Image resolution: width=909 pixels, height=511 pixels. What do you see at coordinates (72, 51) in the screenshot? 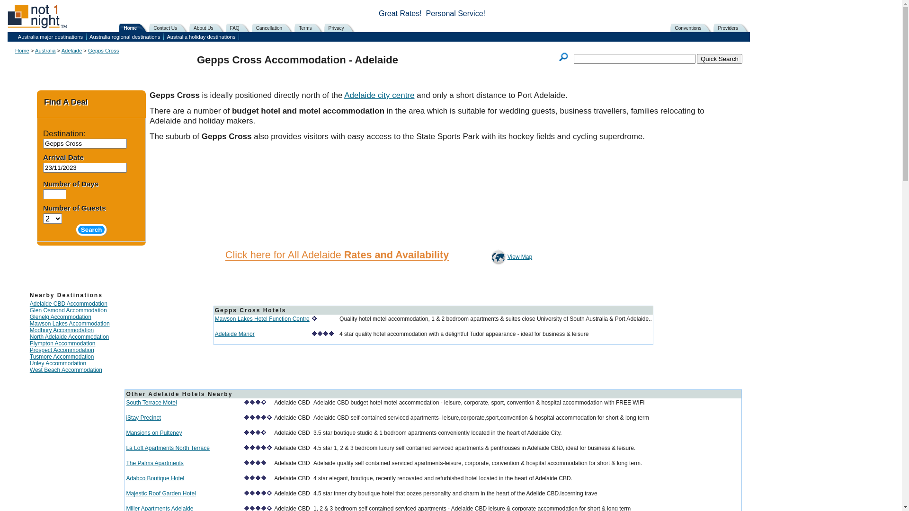
I see `Adelaide` at bounding box center [72, 51].